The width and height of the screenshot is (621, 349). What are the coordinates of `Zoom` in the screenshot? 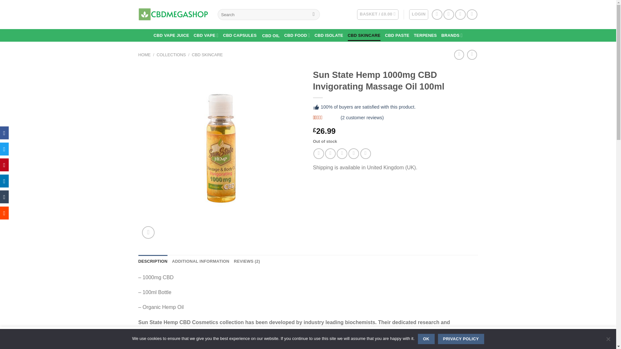 It's located at (148, 232).